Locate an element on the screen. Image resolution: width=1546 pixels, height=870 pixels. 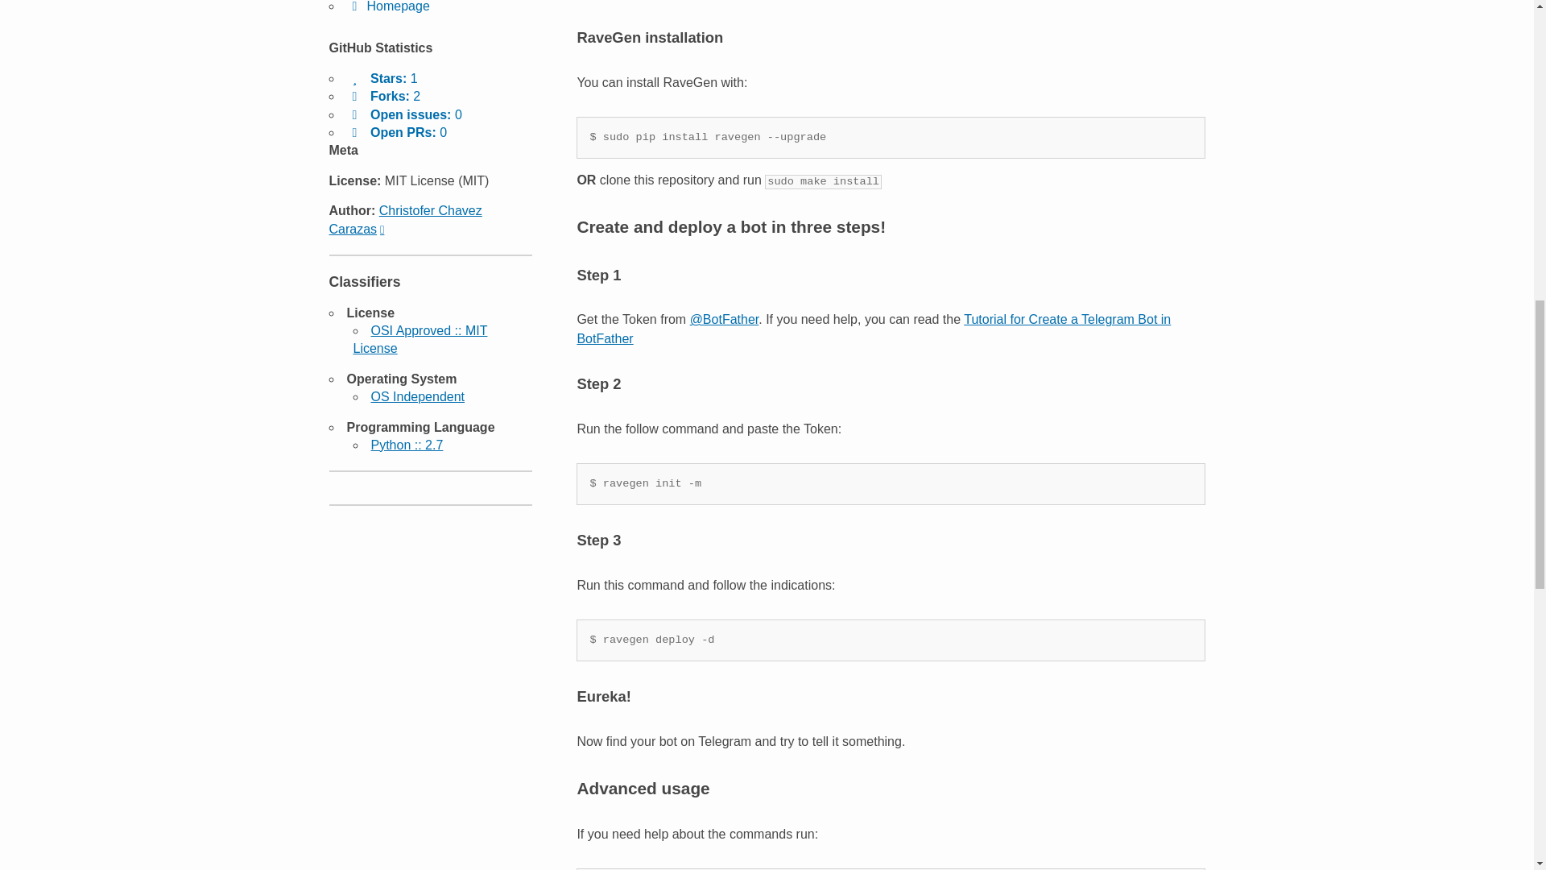
Open issues: 0 is located at coordinates (403, 114).